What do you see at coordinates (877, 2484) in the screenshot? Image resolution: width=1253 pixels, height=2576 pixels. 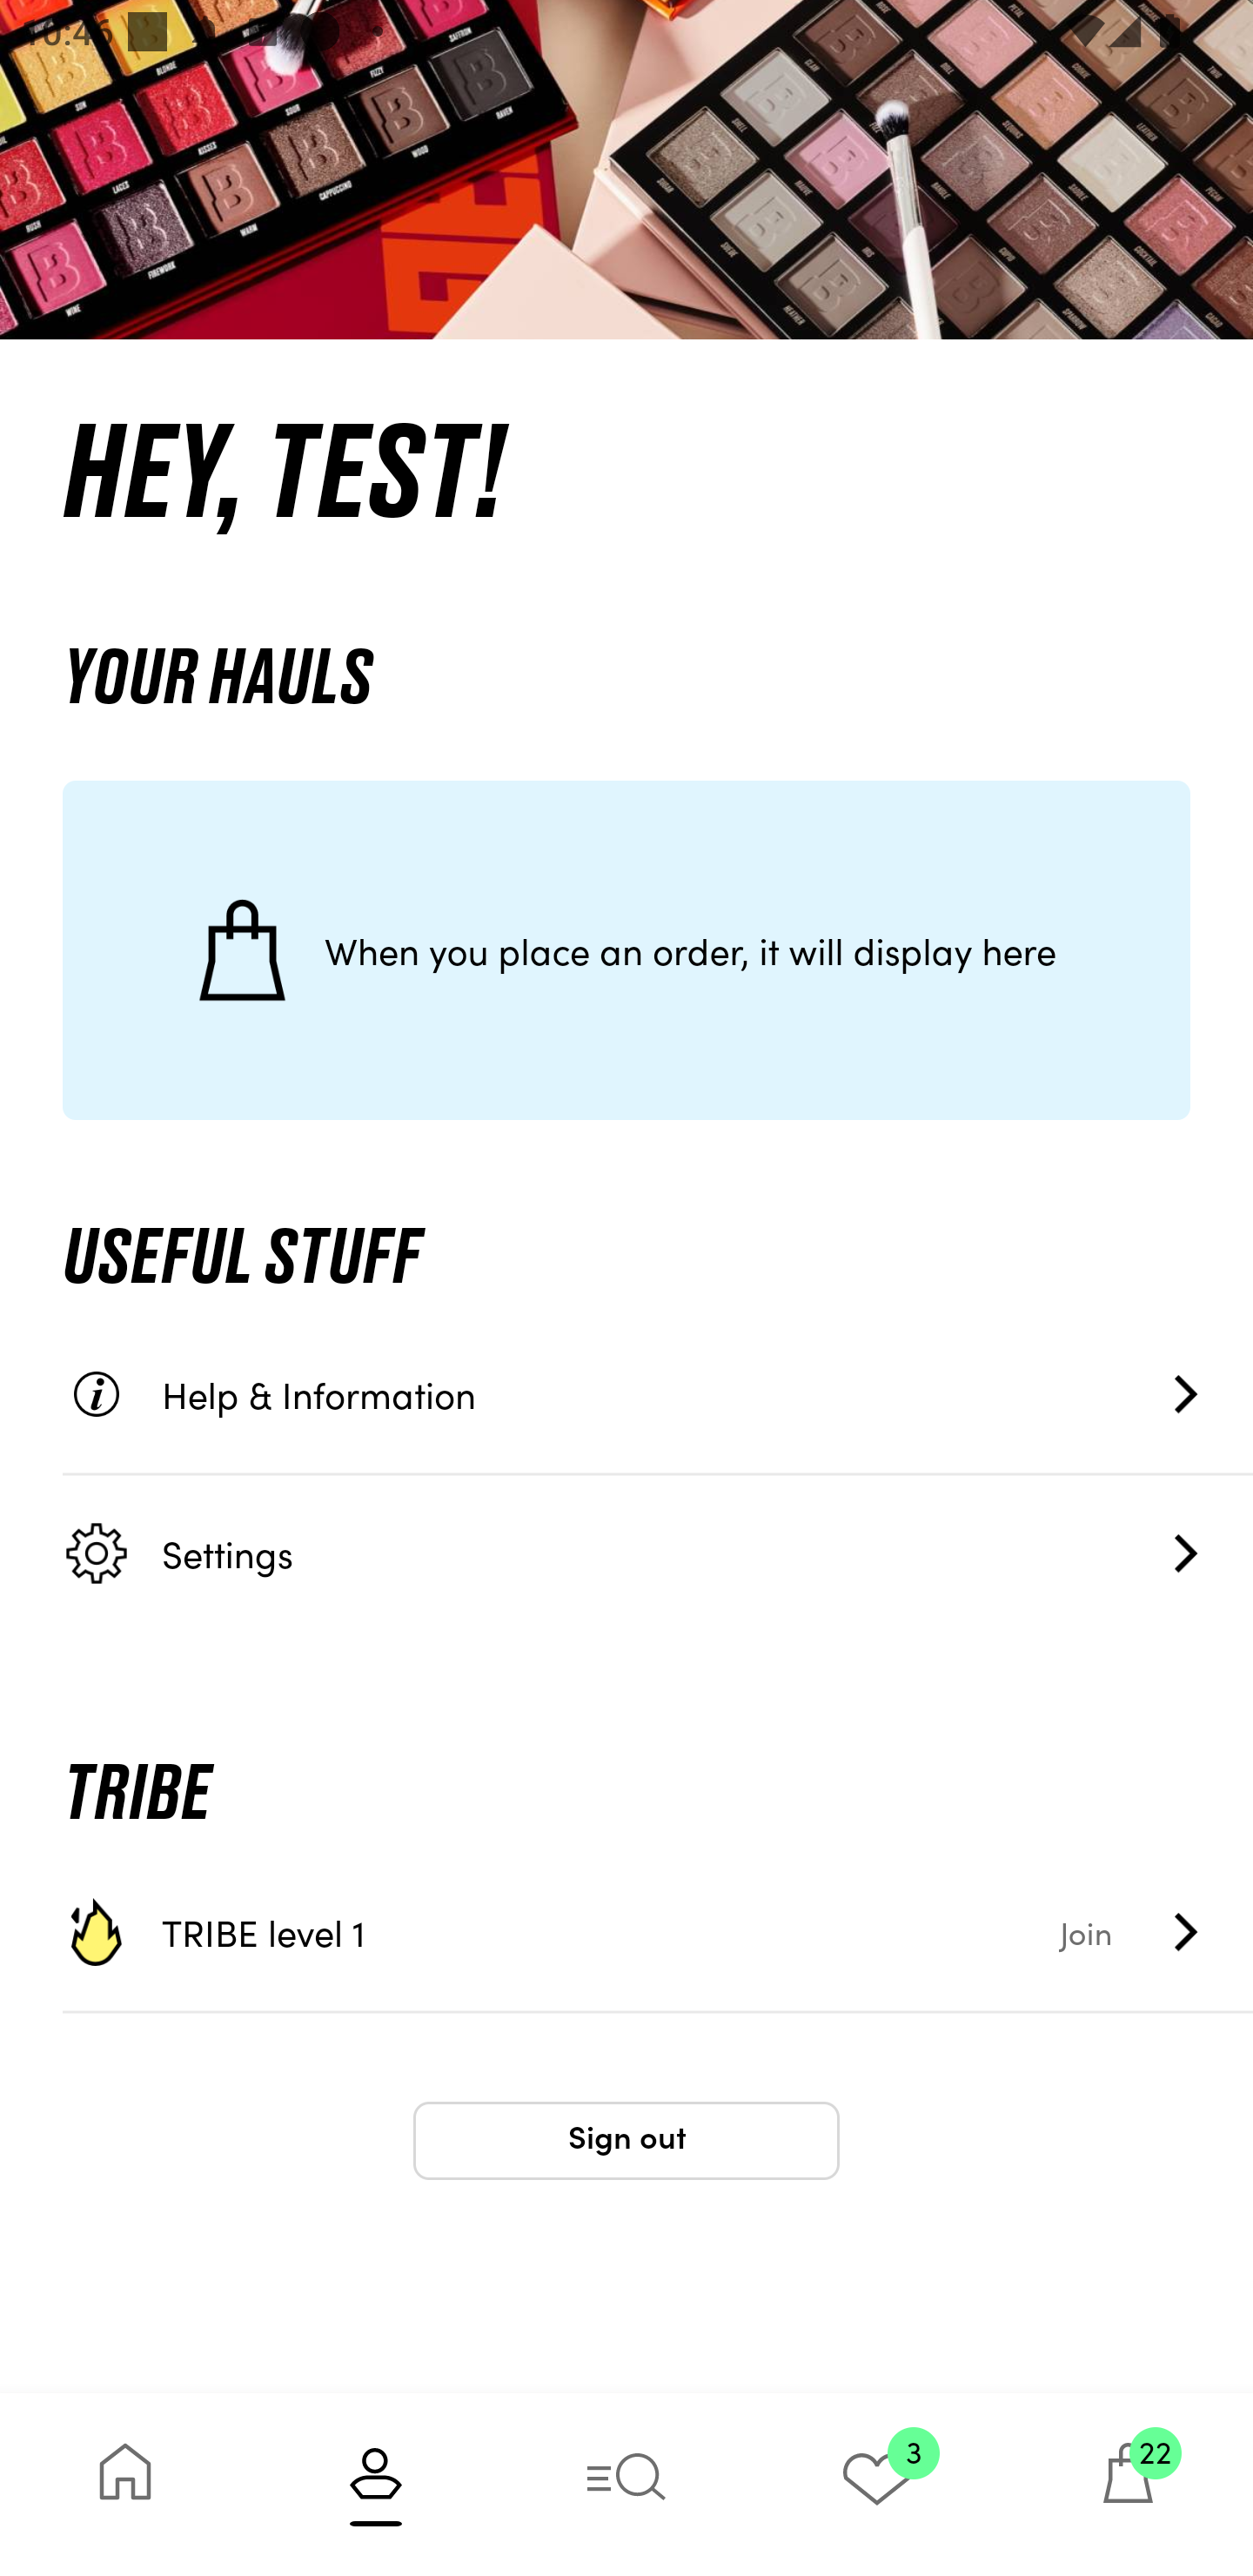 I see `3` at bounding box center [877, 2484].